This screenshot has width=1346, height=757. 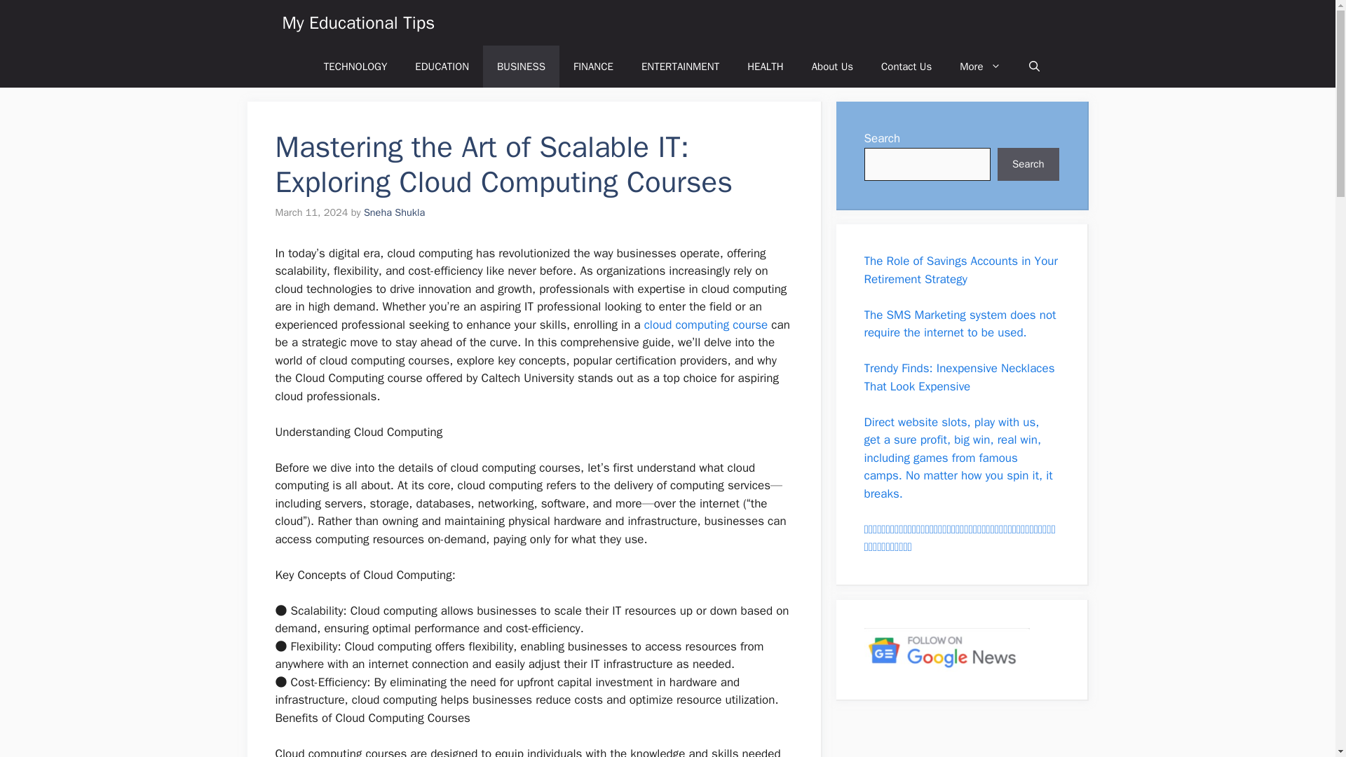 I want to click on HEALTH, so click(x=766, y=66).